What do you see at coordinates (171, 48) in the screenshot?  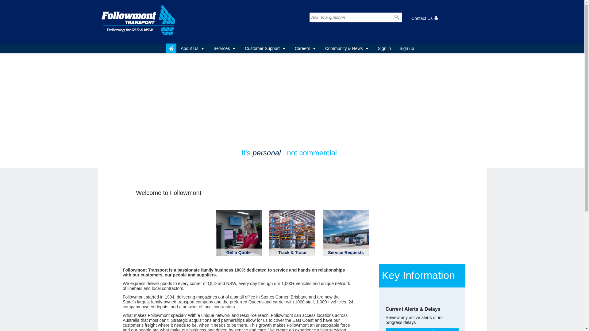 I see `Button` at bounding box center [171, 48].